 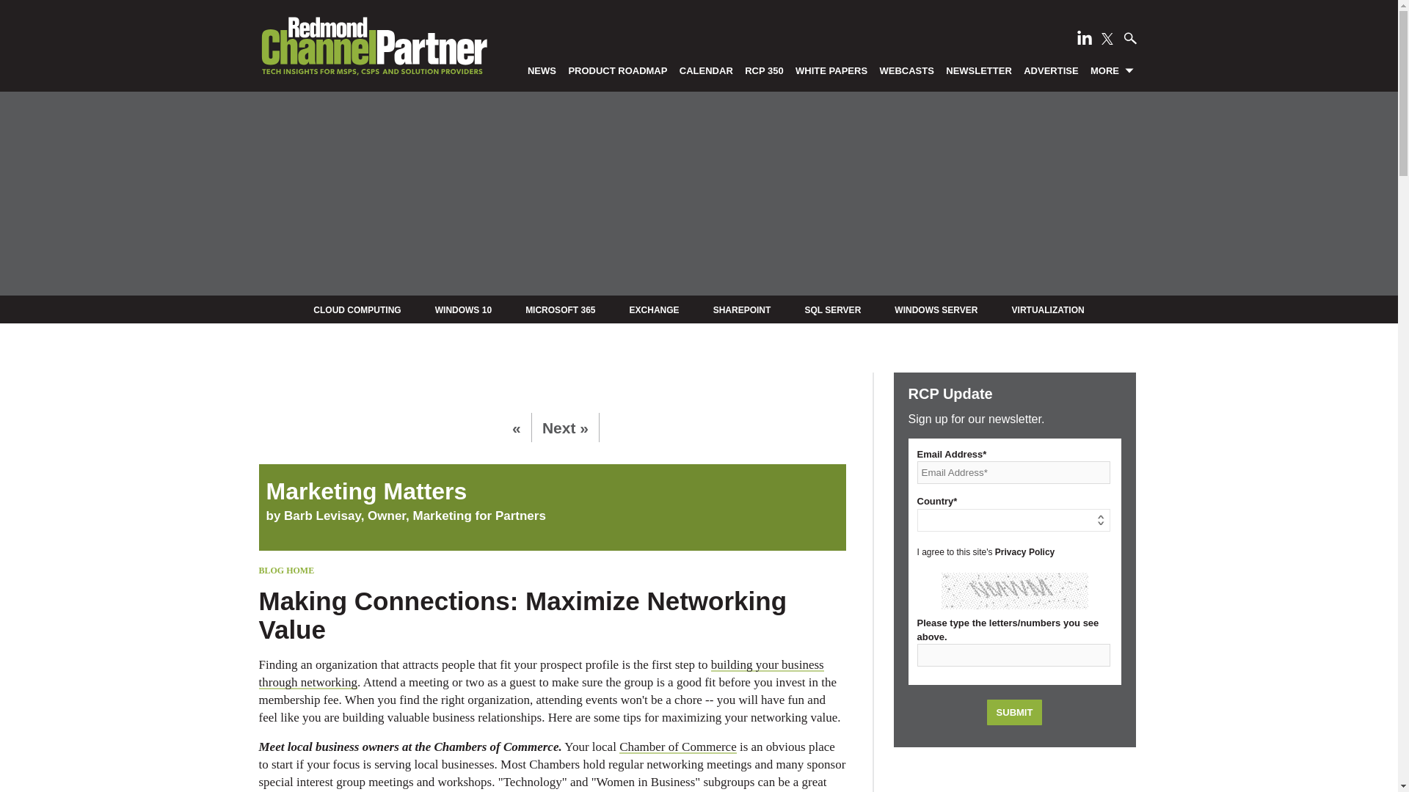 I want to click on Submit, so click(x=1014, y=712).